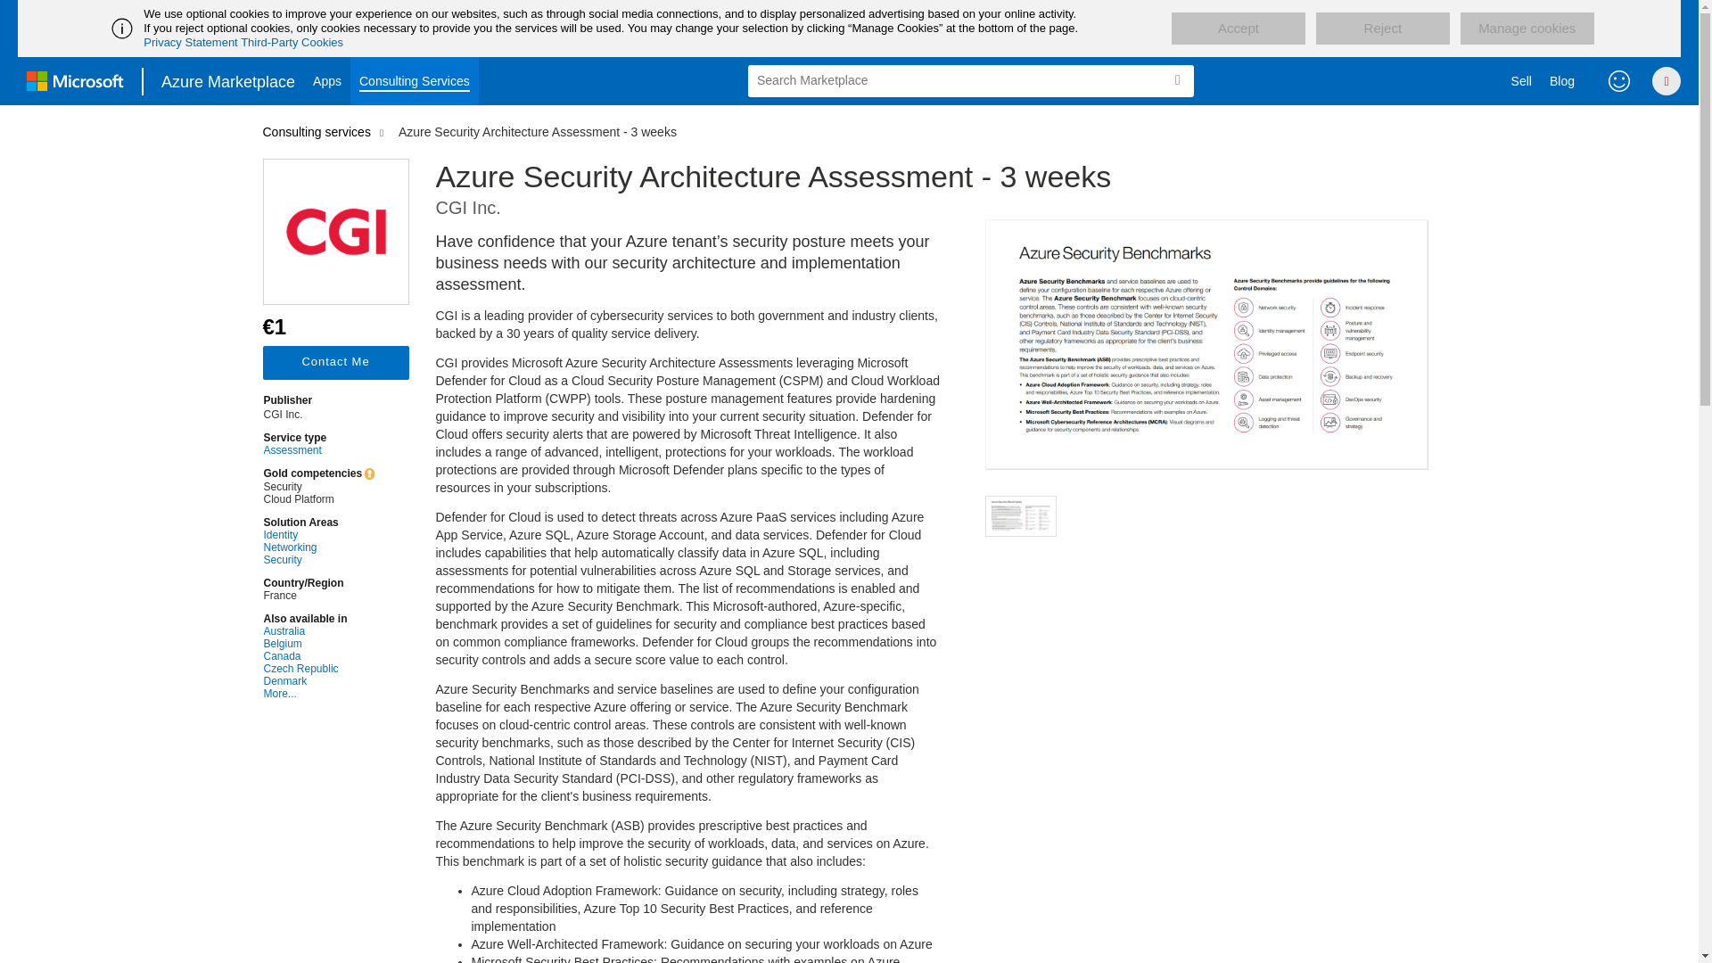  What do you see at coordinates (228, 80) in the screenshot?
I see `Azure Marketplace` at bounding box center [228, 80].